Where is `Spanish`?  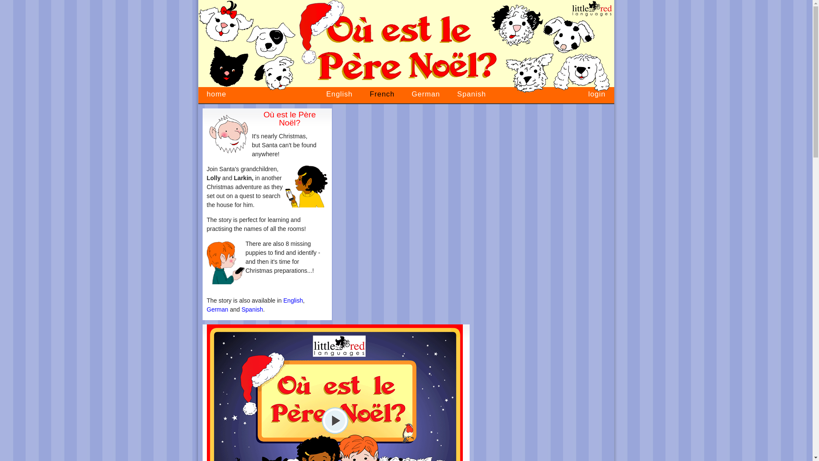 Spanish is located at coordinates (472, 94).